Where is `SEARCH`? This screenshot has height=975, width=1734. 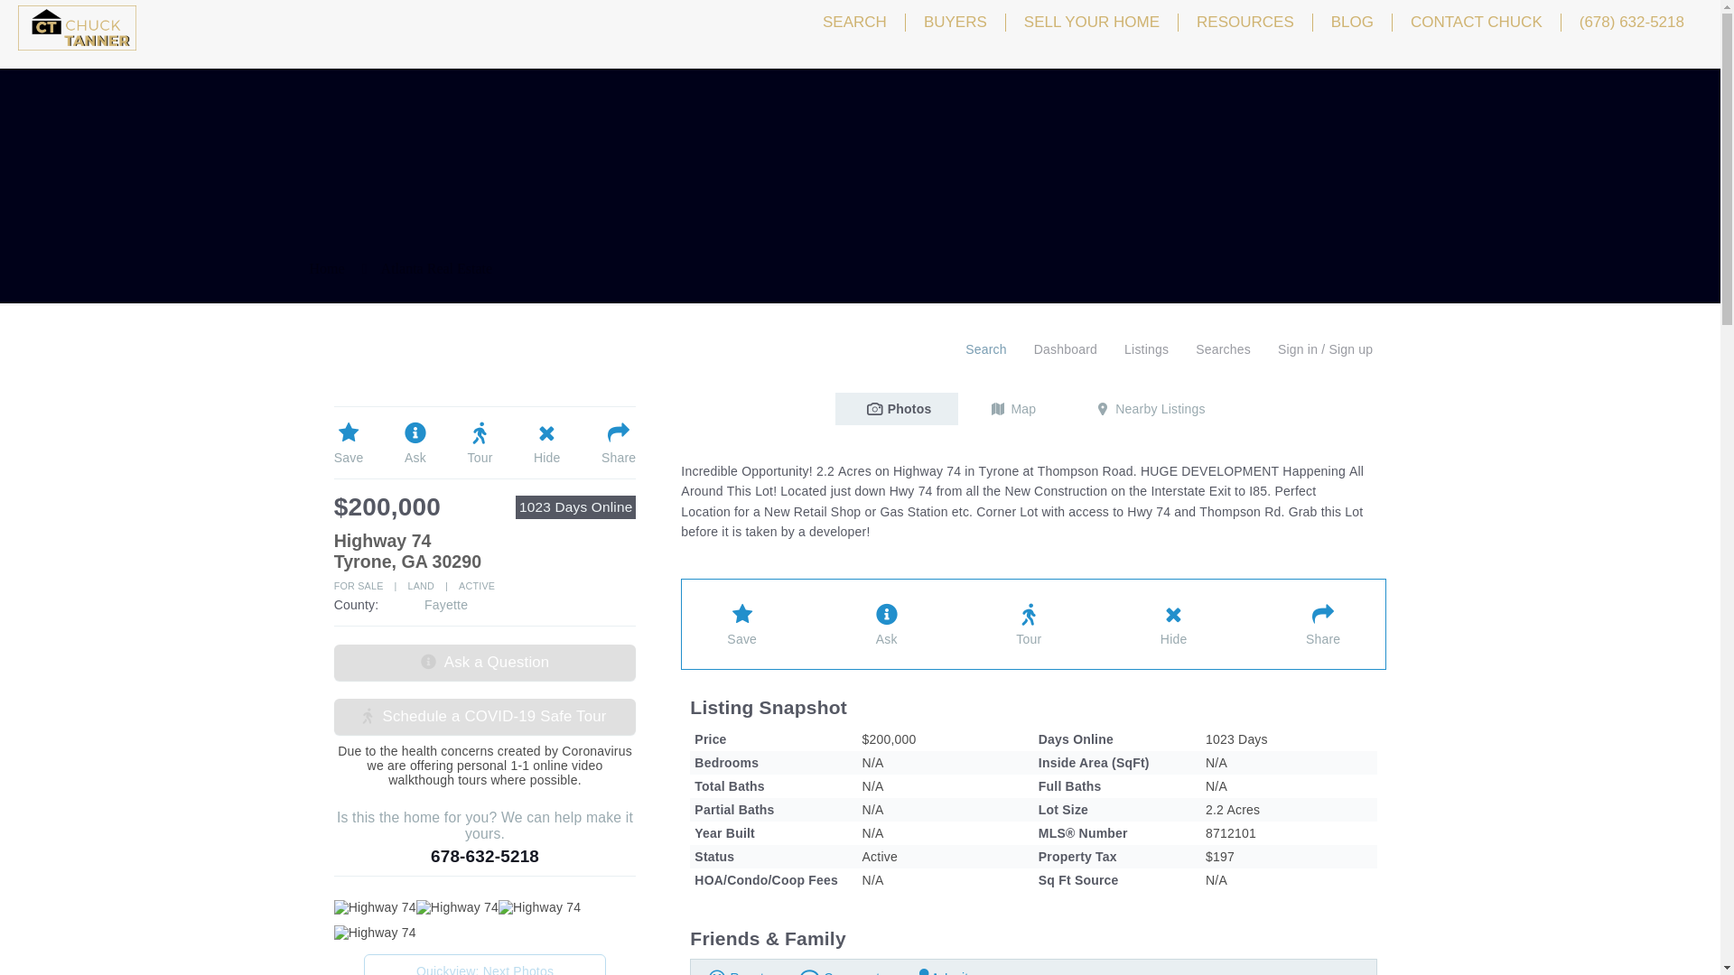 SEARCH is located at coordinates (854, 22).